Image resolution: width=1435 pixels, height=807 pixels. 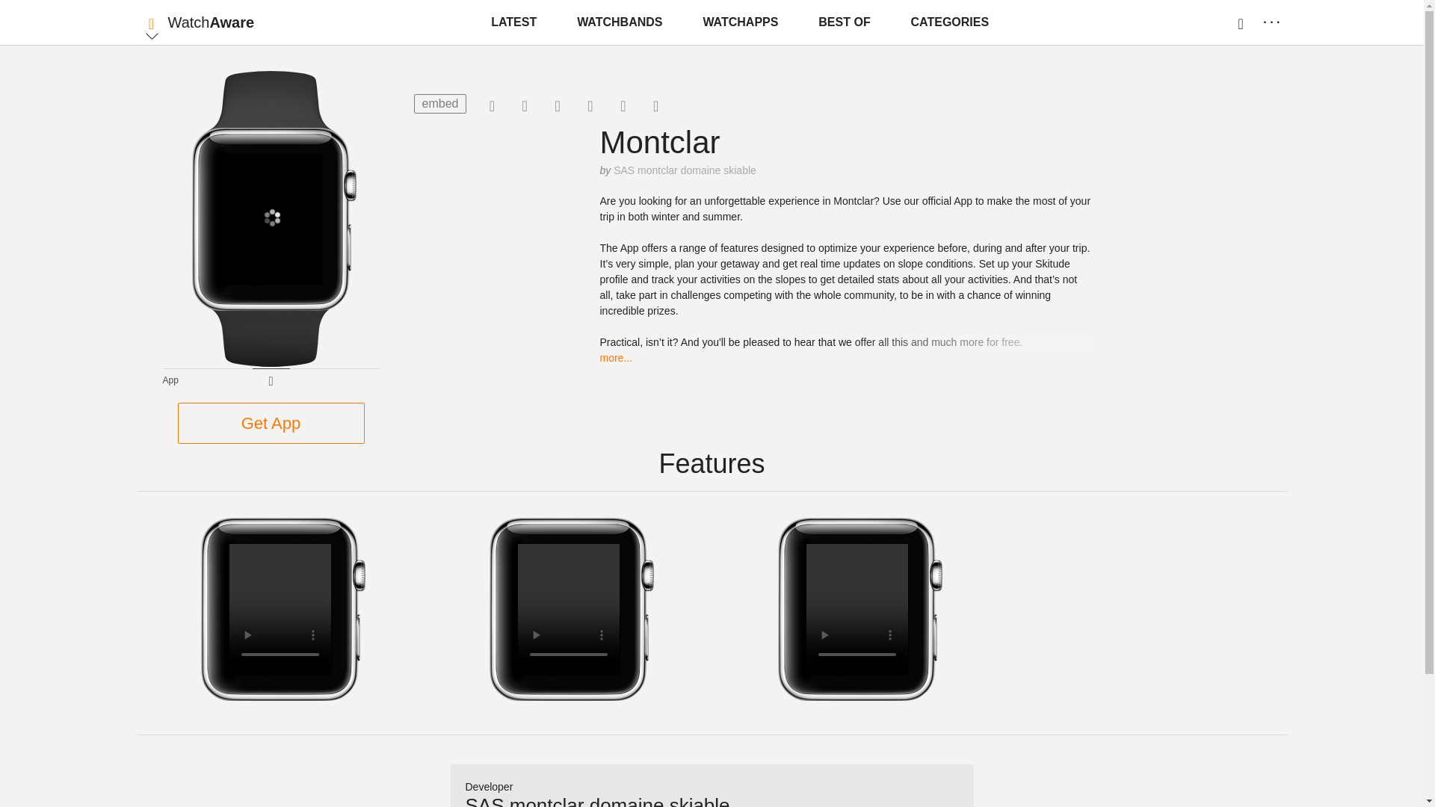 What do you see at coordinates (951, 22) in the screenshot?
I see `CATEGORIES` at bounding box center [951, 22].